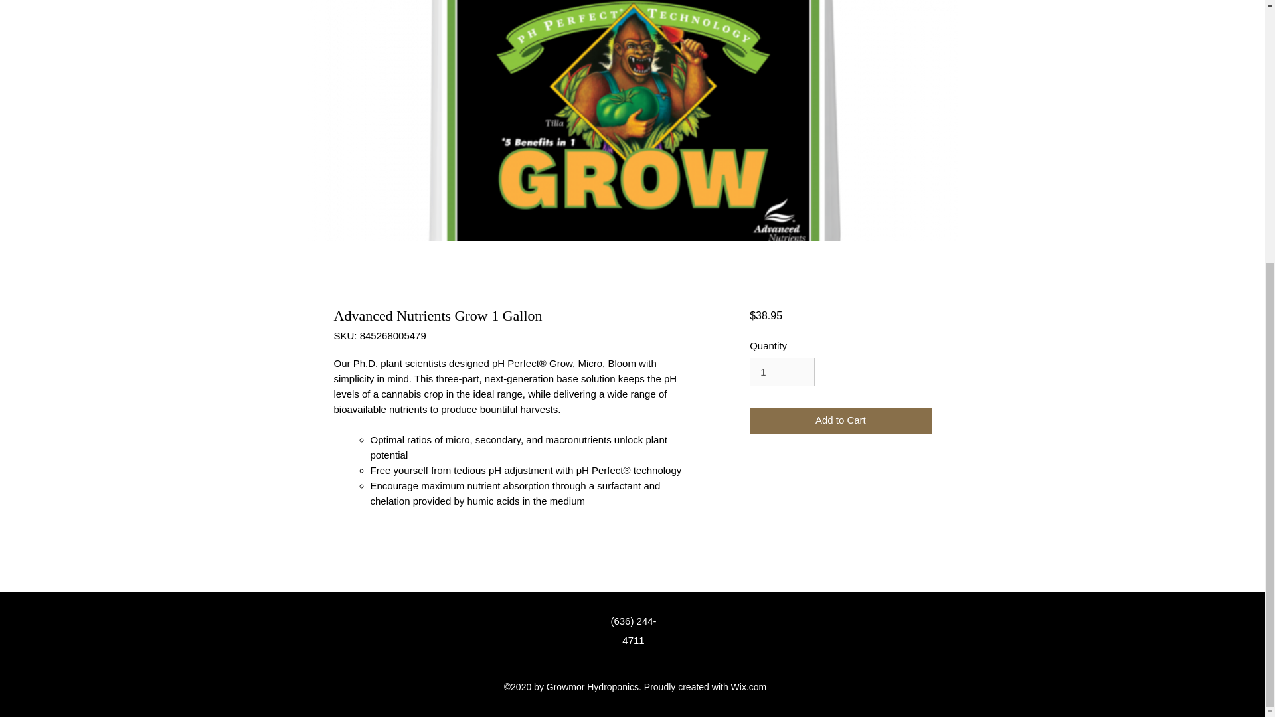 The height and width of the screenshot is (717, 1275). What do you see at coordinates (839, 421) in the screenshot?
I see `Add to Cart` at bounding box center [839, 421].